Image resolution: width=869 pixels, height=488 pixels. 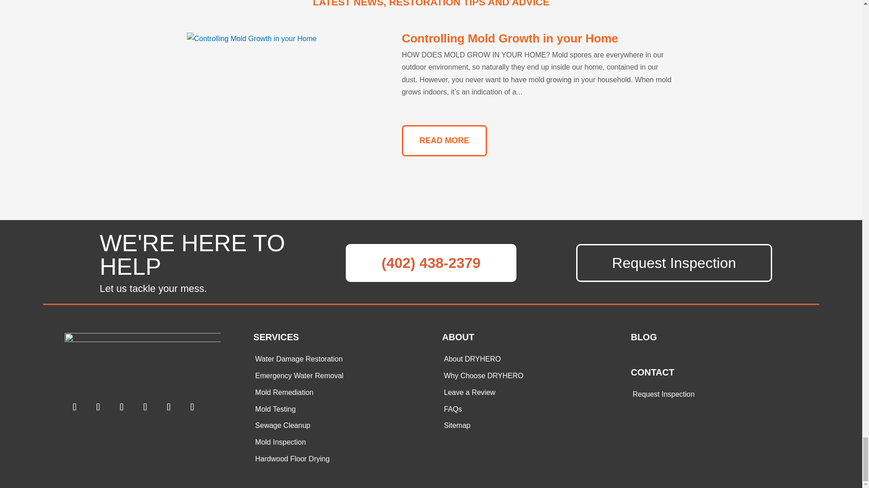 I want to click on Follow on Twitter, so click(x=145, y=407).